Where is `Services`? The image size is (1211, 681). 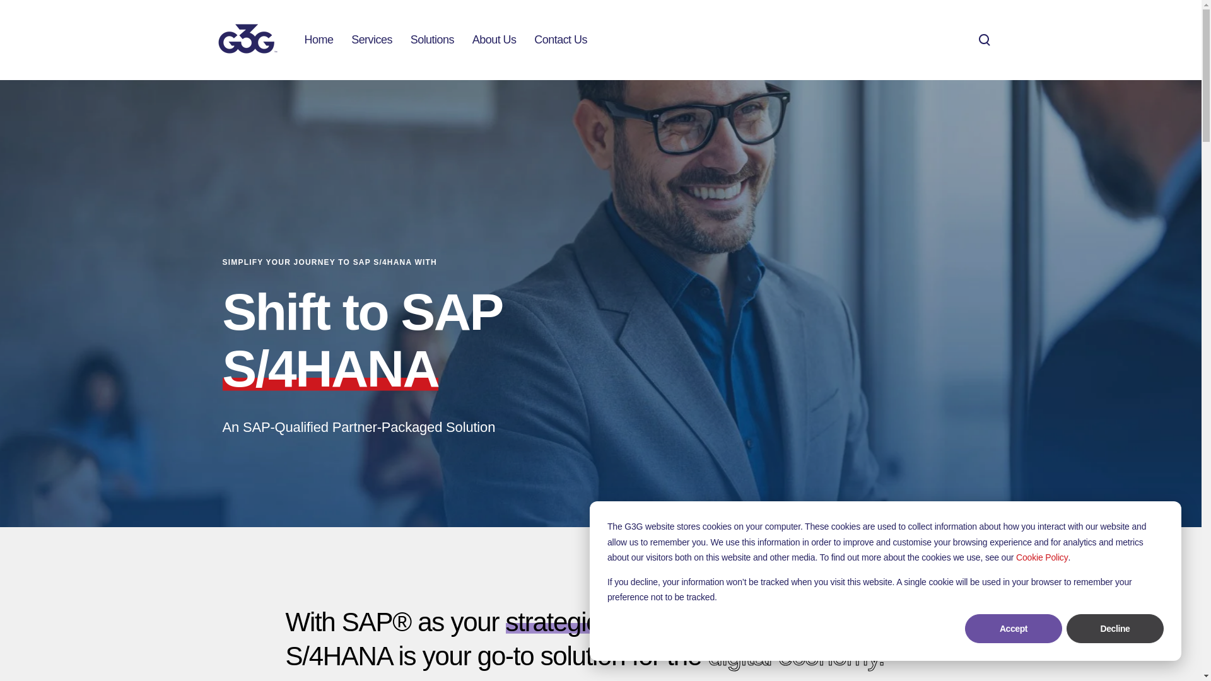
Services is located at coordinates (371, 39).